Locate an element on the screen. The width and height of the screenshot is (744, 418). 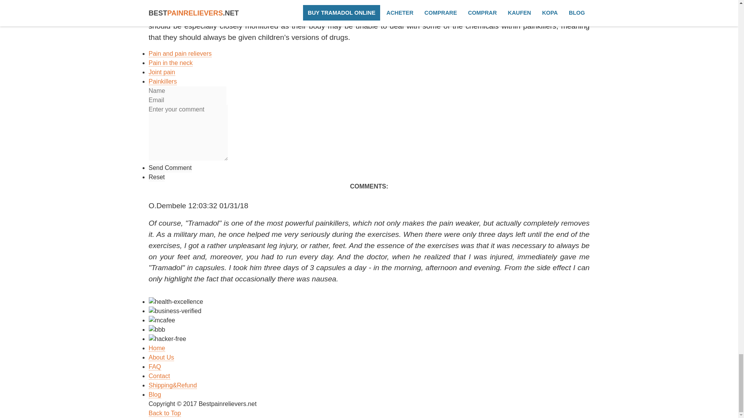
Joint pain is located at coordinates (162, 72).